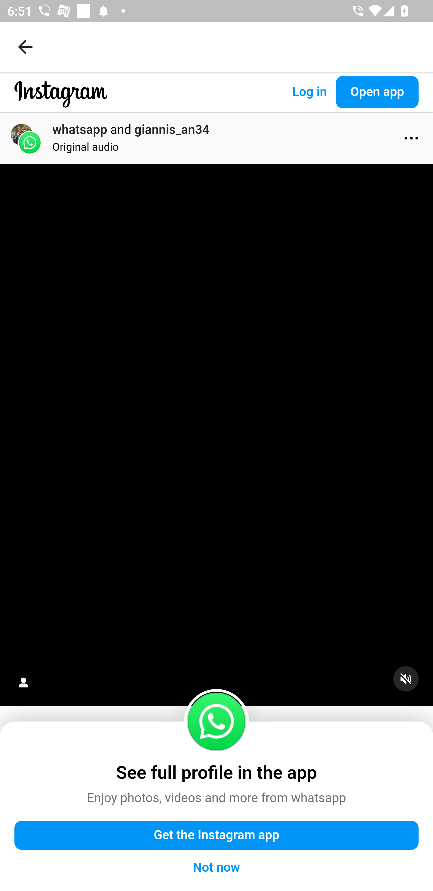 This screenshot has width=433, height=891. What do you see at coordinates (411, 138) in the screenshot?
I see `More options` at bounding box center [411, 138].